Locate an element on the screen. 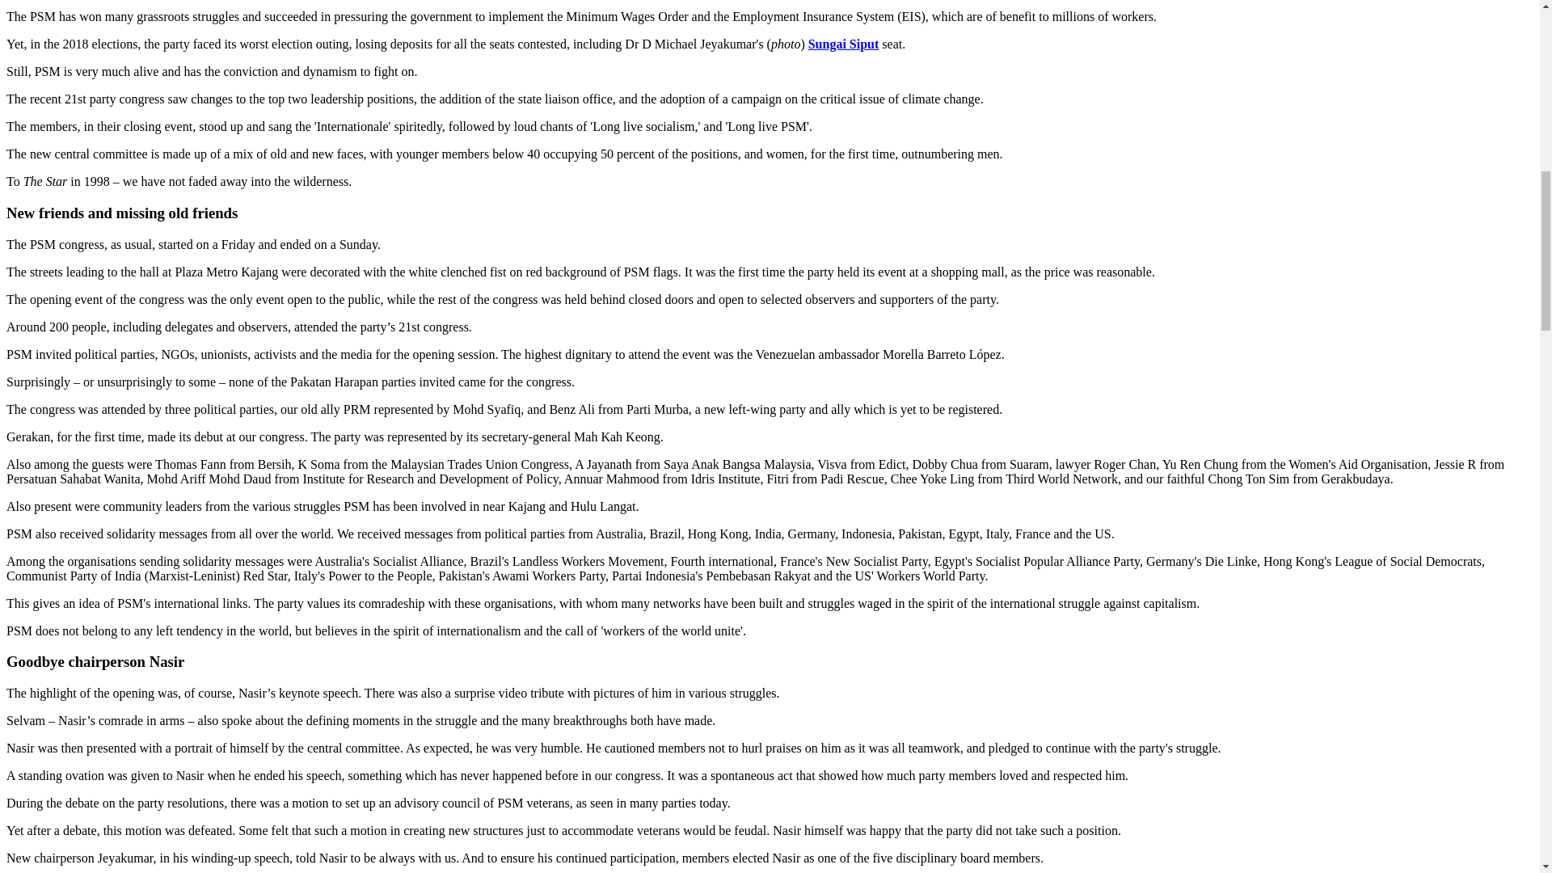 This screenshot has height=873, width=1552. Sungai Siput is located at coordinates (844, 44).